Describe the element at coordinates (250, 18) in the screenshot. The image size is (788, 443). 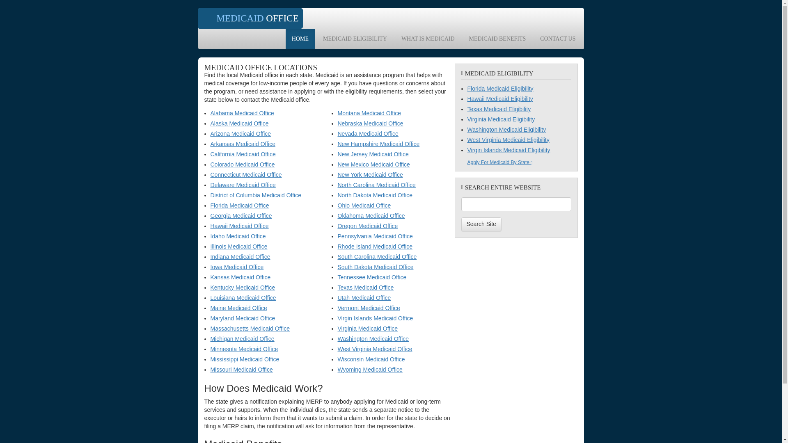
I see `MEDICAID OFFICE` at that location.